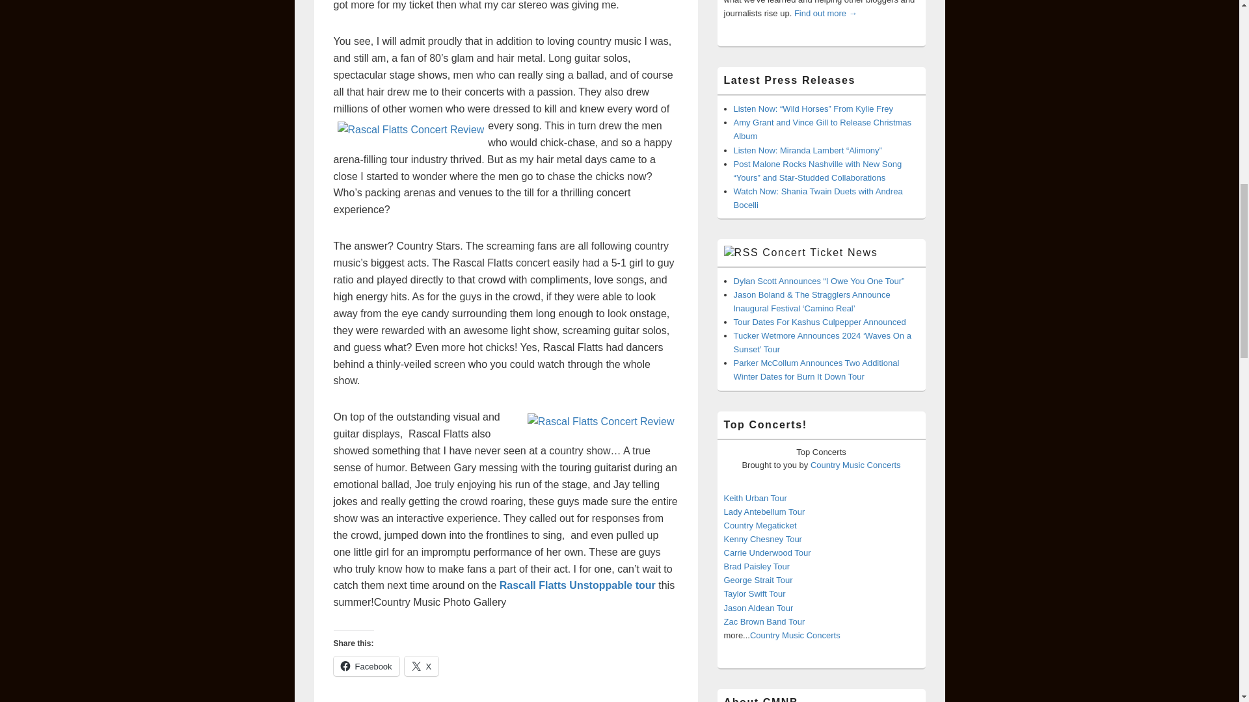 The width and height of the screenshot is (1249, 702). I want to click on Facebook, so click(366, 666).